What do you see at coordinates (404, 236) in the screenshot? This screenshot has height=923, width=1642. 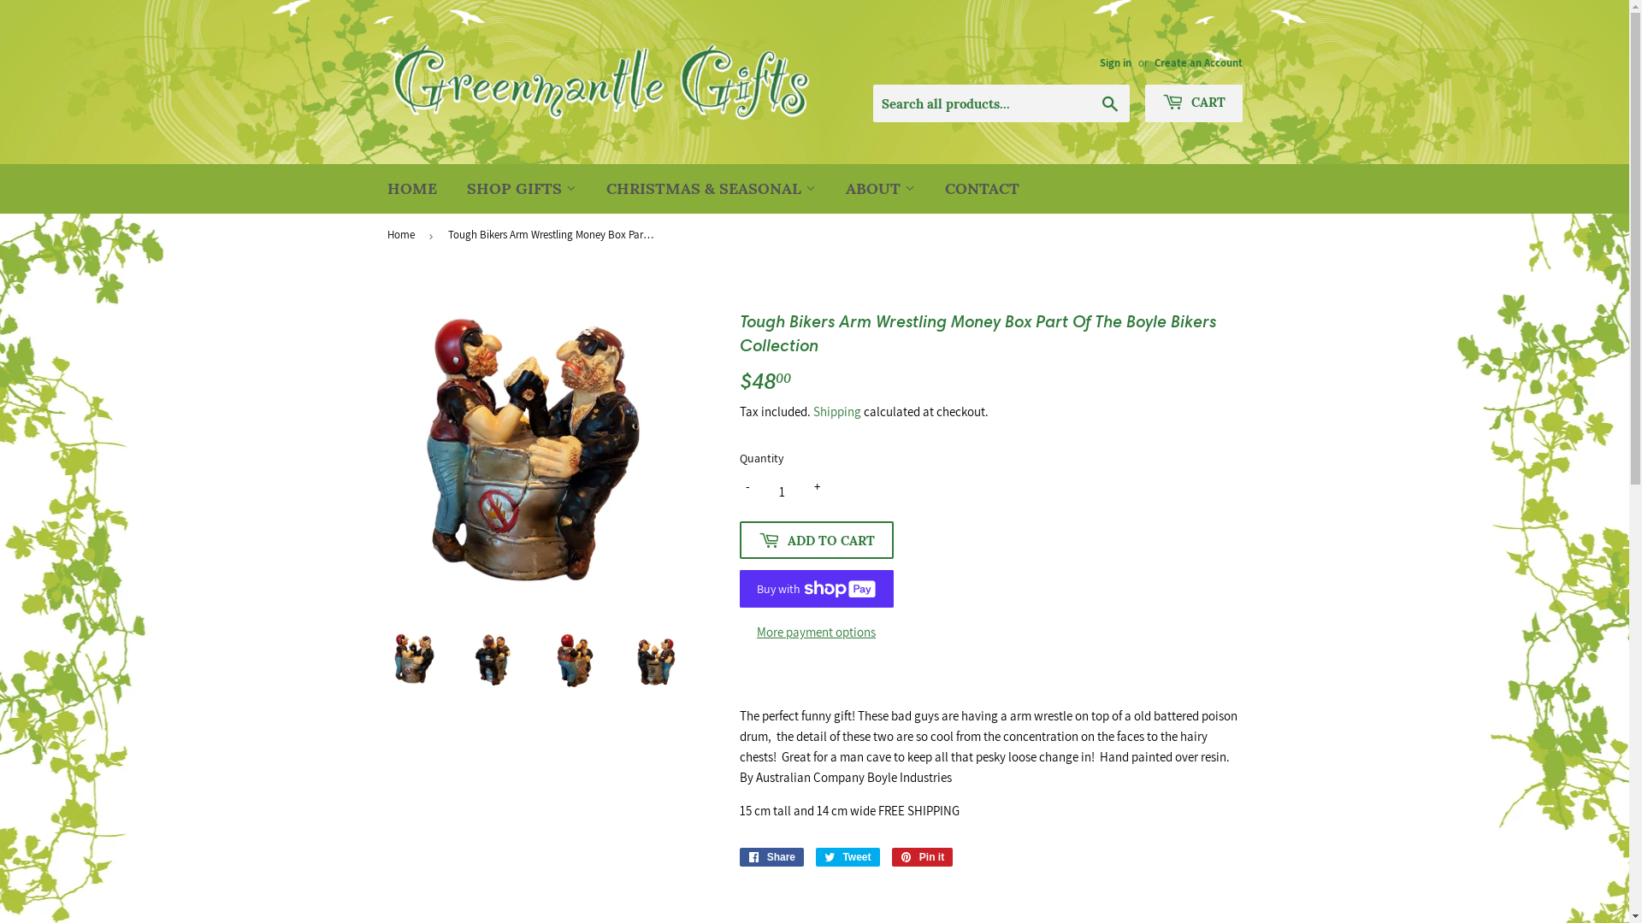 I see `Home` at bounding box center [404, 236].